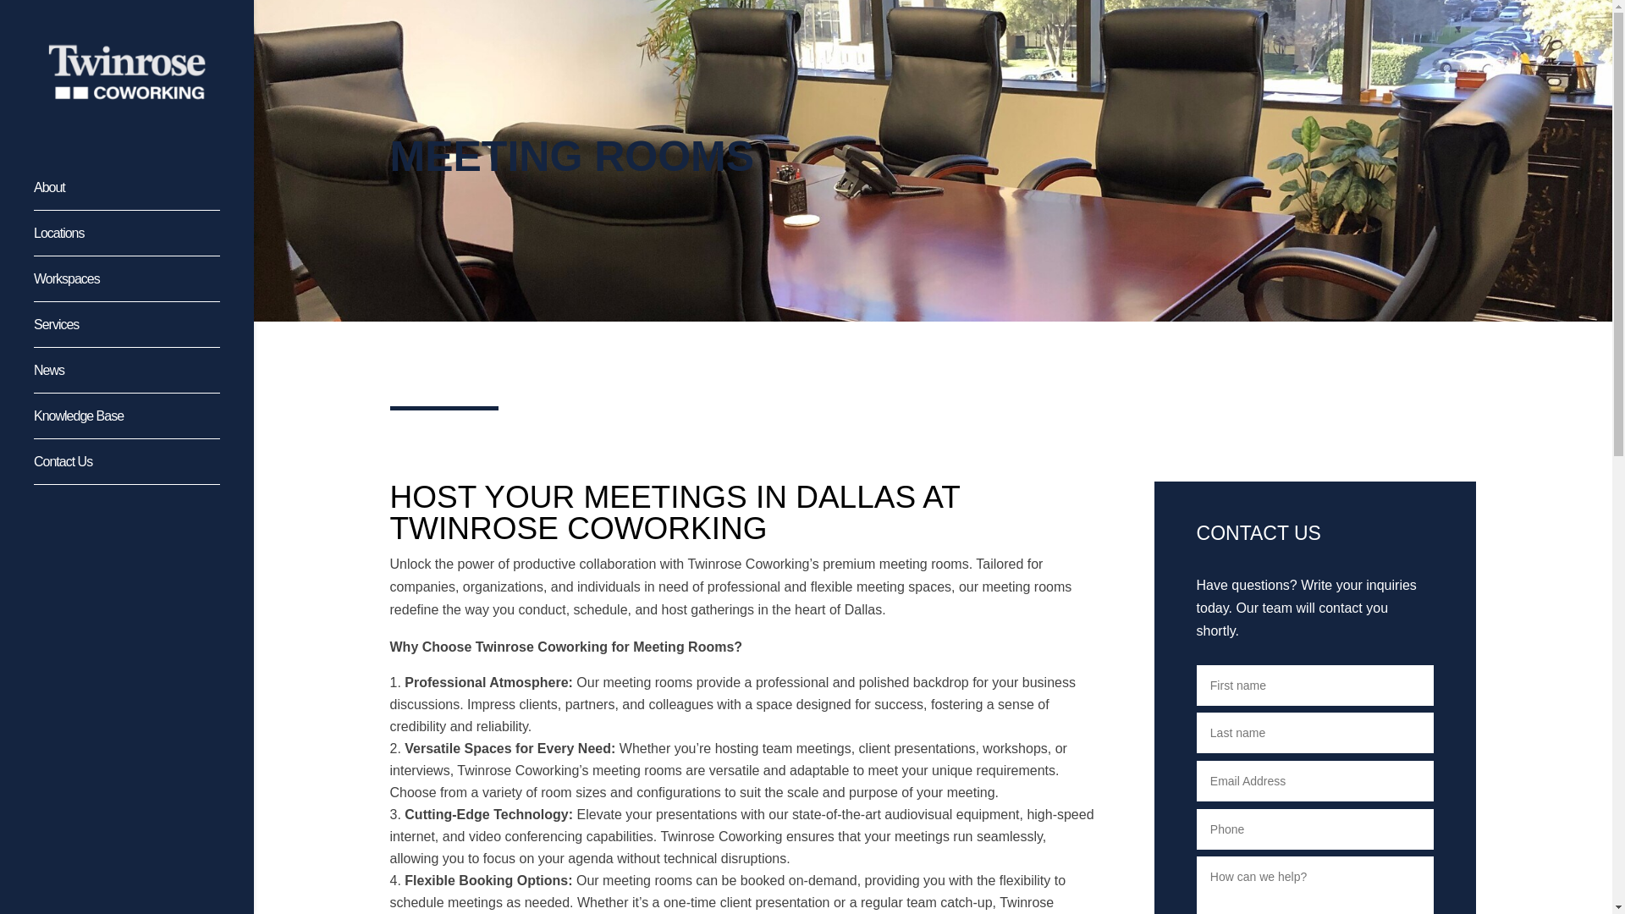 This screenshot has height=914, width=1625. I want to click on Knowledge Base, so click(144, 424).